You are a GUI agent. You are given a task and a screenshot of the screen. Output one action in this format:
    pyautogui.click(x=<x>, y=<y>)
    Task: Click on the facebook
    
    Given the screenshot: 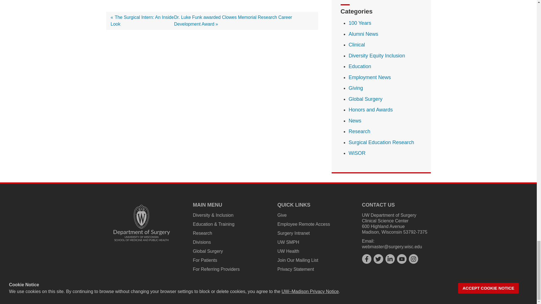 What is the action you would take?
    pyautogui.click(x=366, y=259)
    